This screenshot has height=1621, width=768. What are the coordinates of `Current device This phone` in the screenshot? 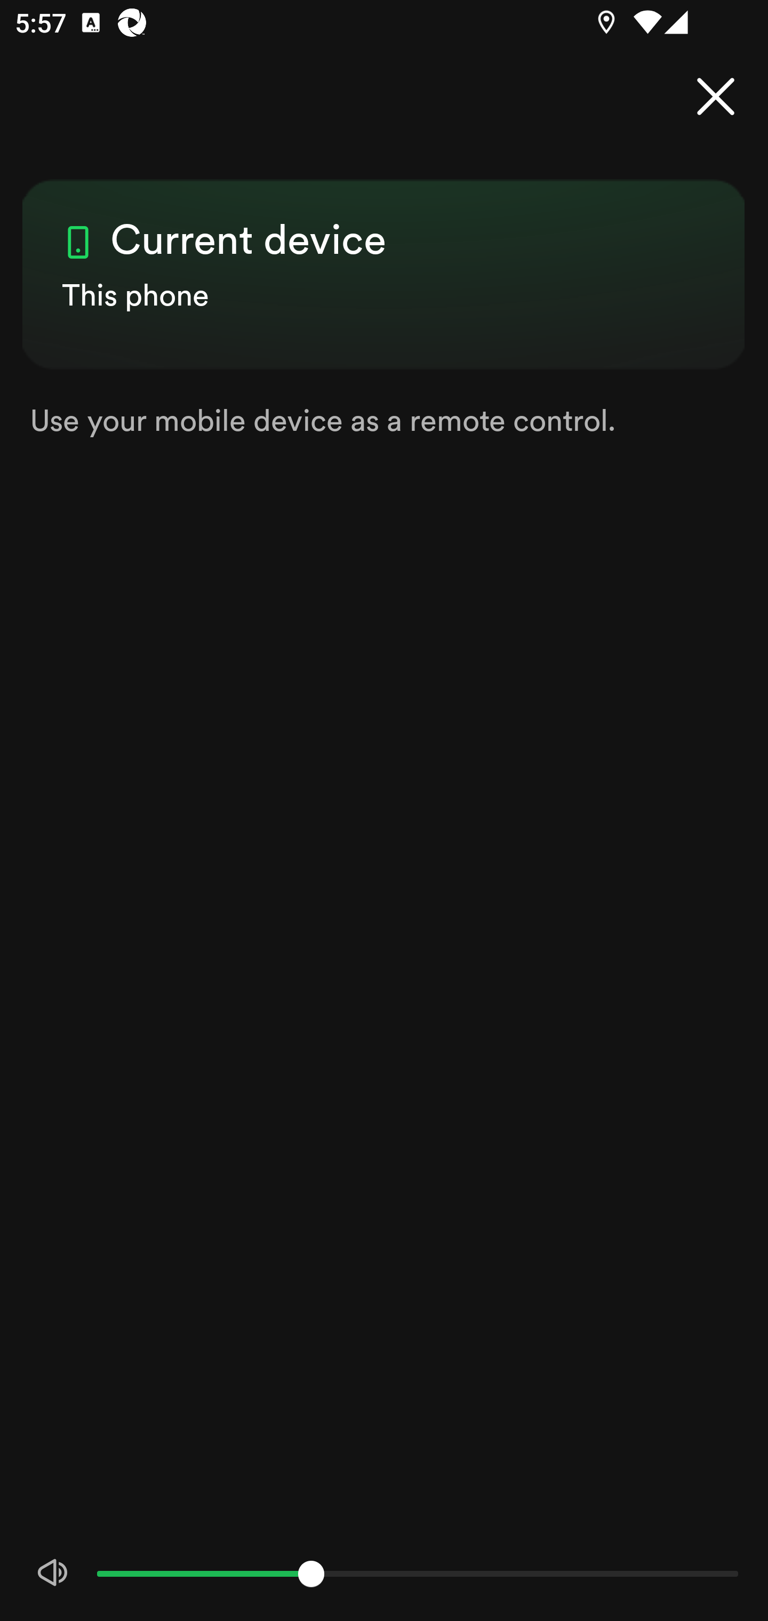 It's located at (384, 256).